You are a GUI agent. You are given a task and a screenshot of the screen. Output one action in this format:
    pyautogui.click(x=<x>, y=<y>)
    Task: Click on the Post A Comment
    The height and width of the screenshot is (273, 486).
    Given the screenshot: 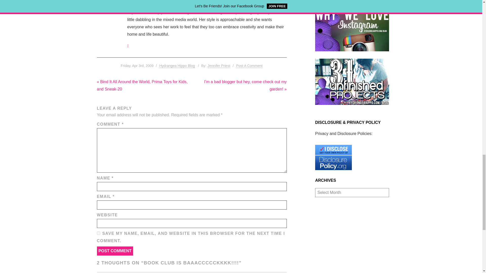 What is the action you would take?
    pyautogui.click(x=249, y=66)
    